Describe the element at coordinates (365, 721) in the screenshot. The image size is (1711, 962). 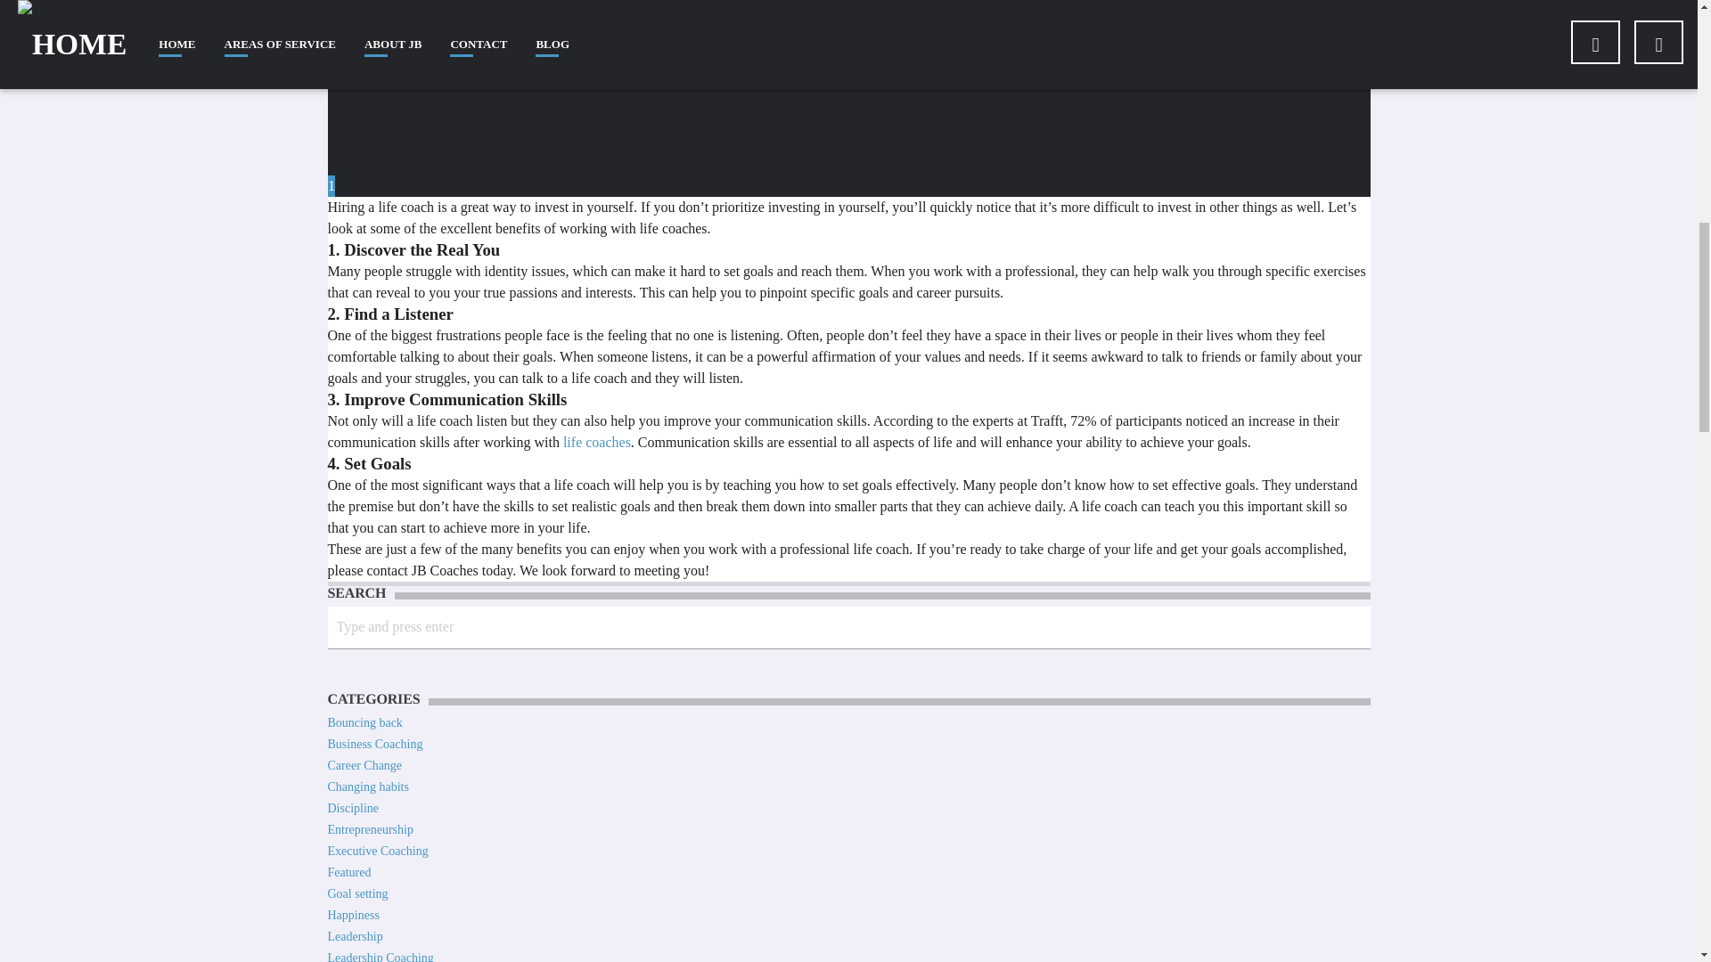
I see `Bouncing back` at that location.